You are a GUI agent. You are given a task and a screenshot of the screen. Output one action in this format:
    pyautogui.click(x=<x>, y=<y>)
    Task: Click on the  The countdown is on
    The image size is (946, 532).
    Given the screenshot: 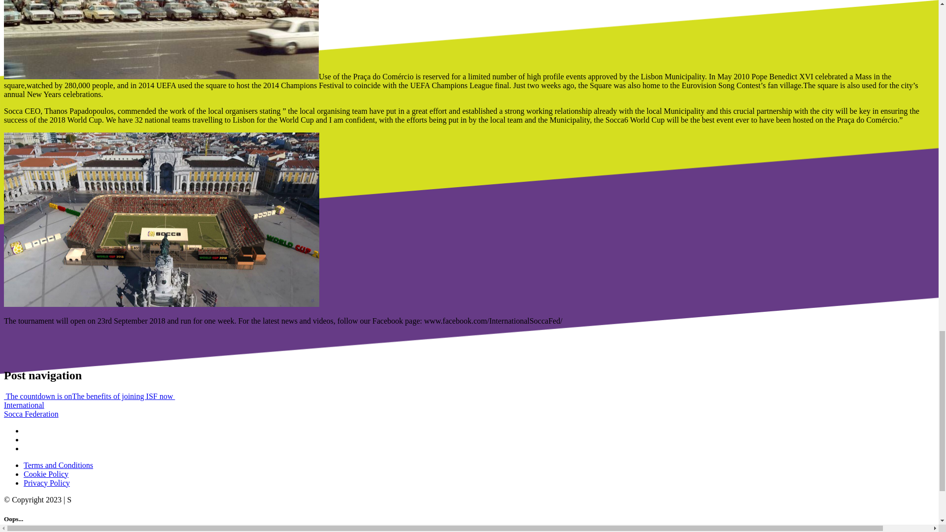 What is the action you would take?
    pyautogui.click(x=37, y=396)
    